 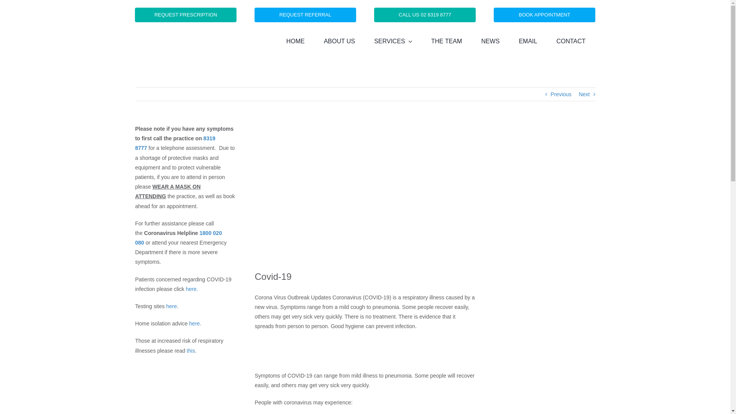 I want to click on ABOUT US, so click(x=340, y=41).